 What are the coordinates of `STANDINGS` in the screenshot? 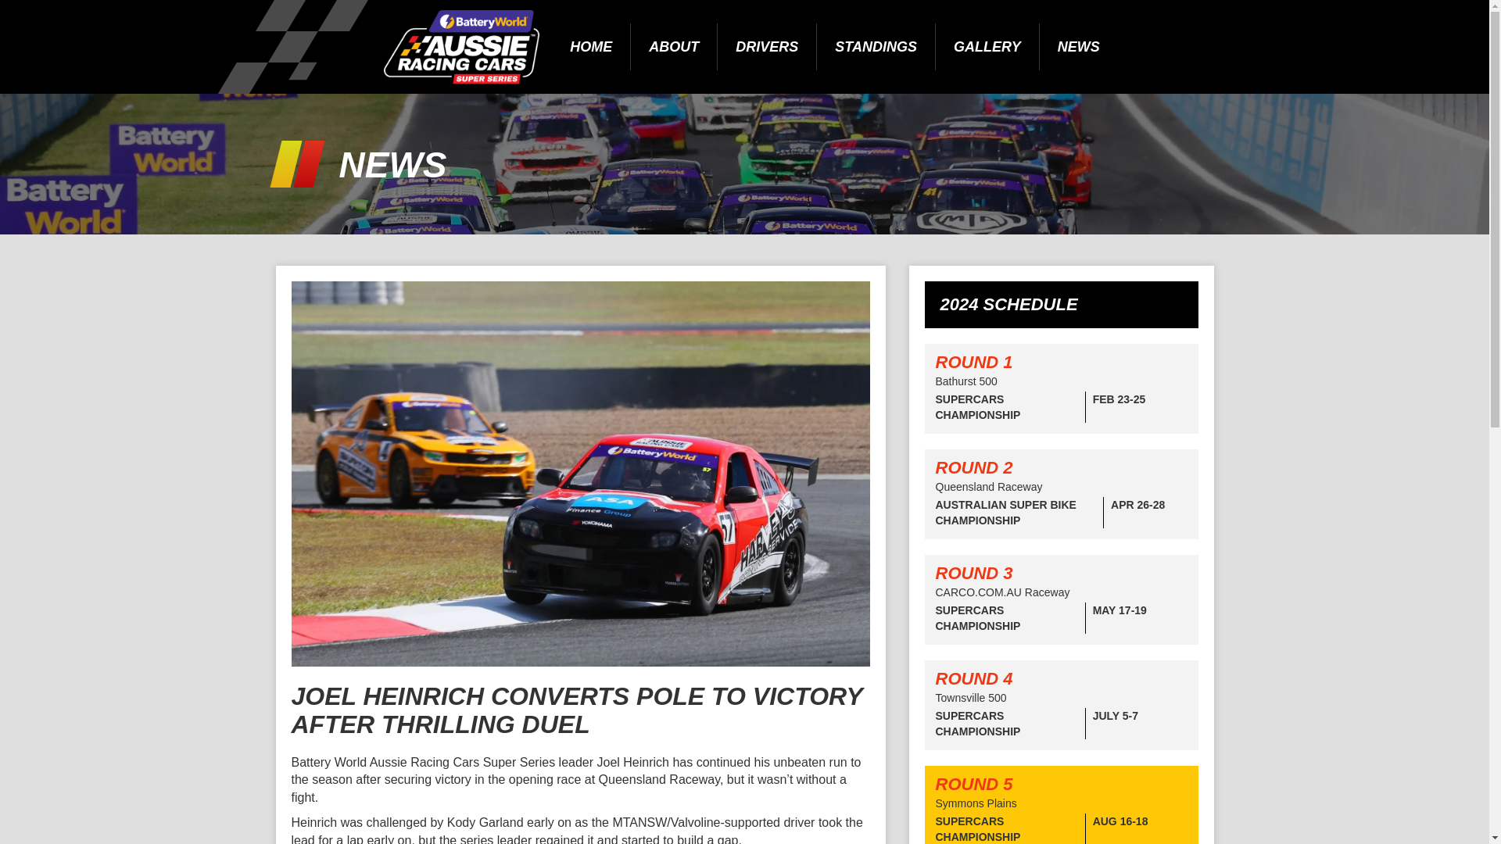 It's located at (876, 47).